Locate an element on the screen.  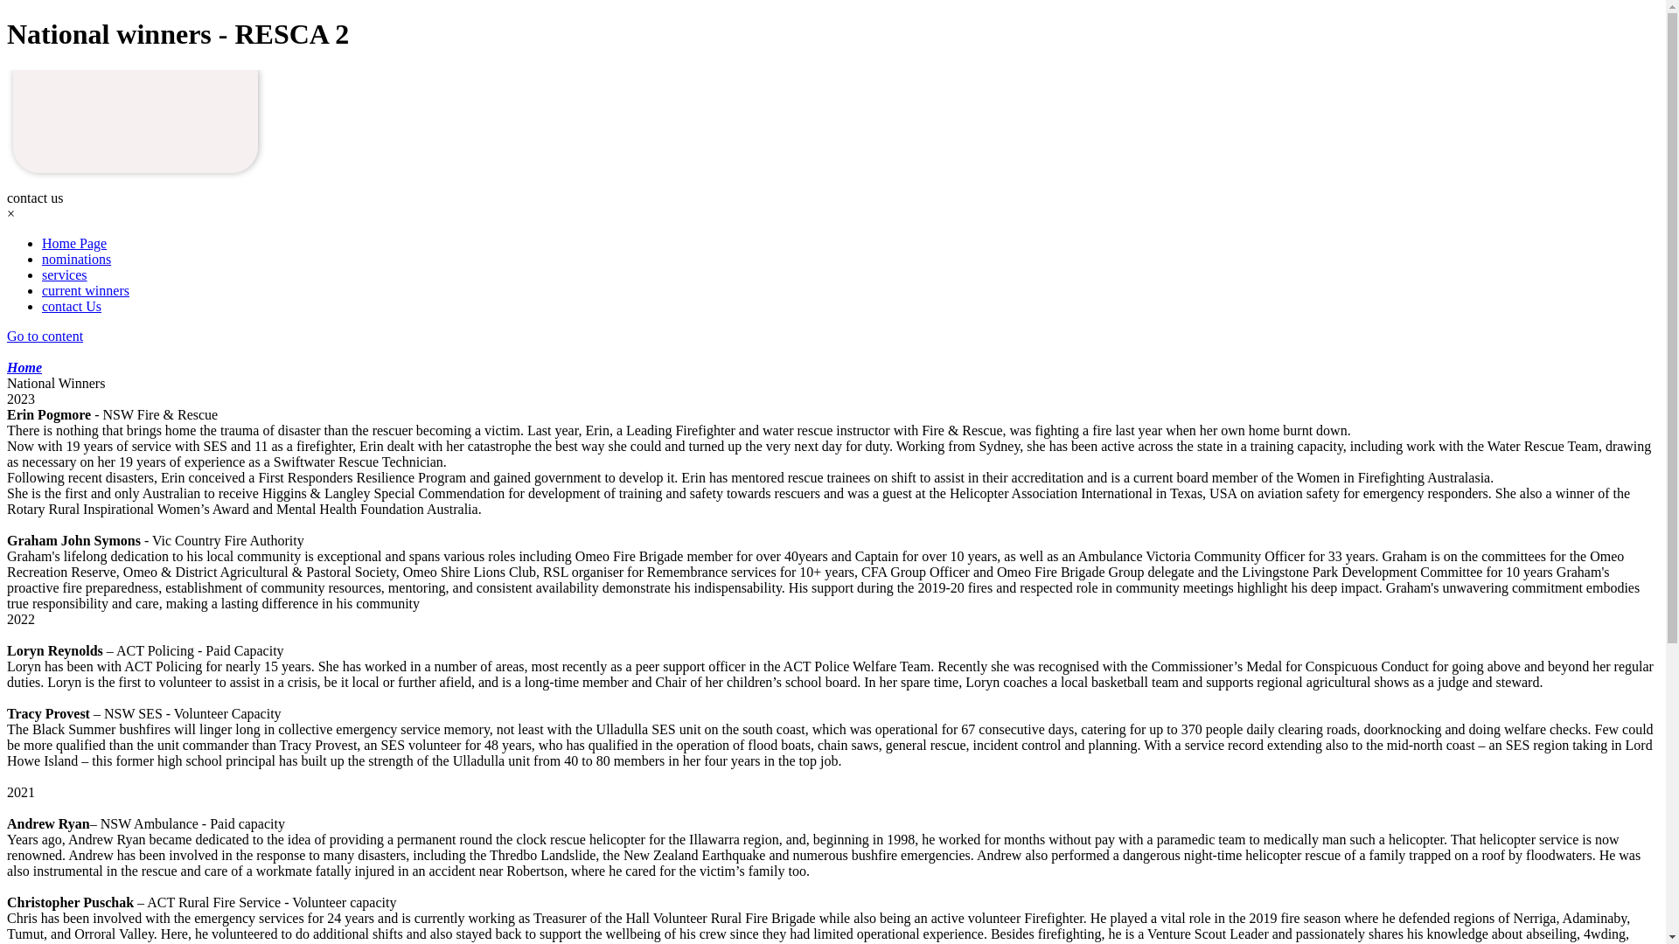
current winners is located at coordinates (86, 290).